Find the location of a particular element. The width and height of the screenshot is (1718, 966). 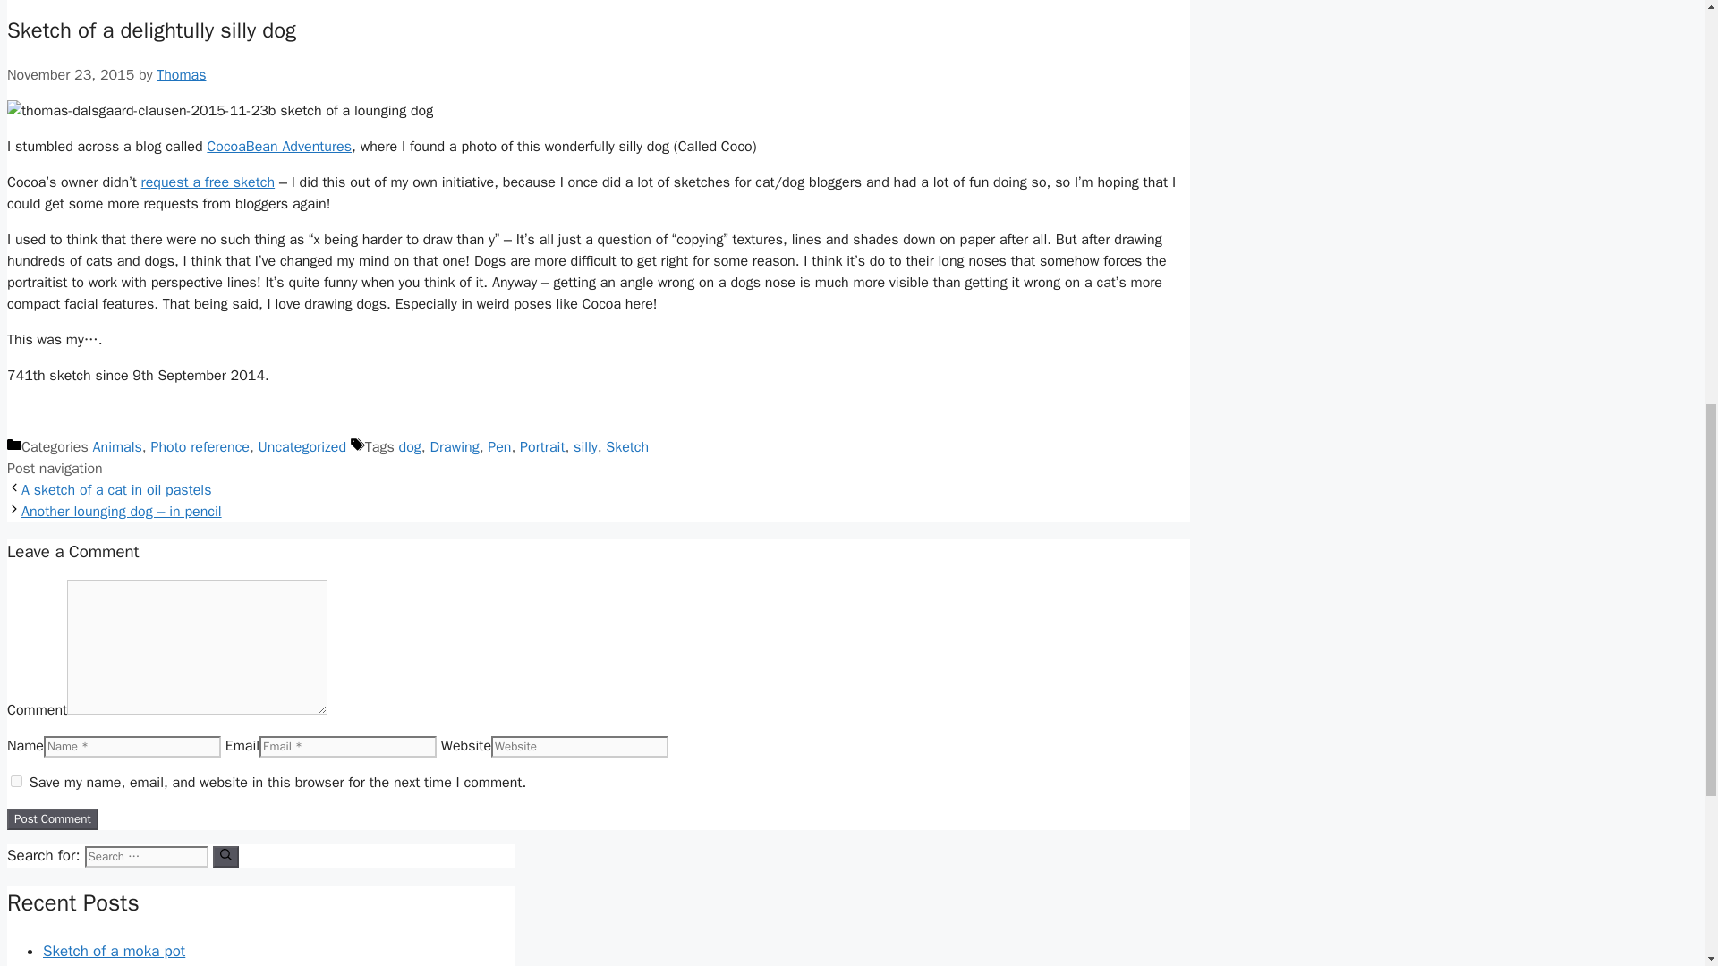

Uncategorized is located at coordinates (302, 447).